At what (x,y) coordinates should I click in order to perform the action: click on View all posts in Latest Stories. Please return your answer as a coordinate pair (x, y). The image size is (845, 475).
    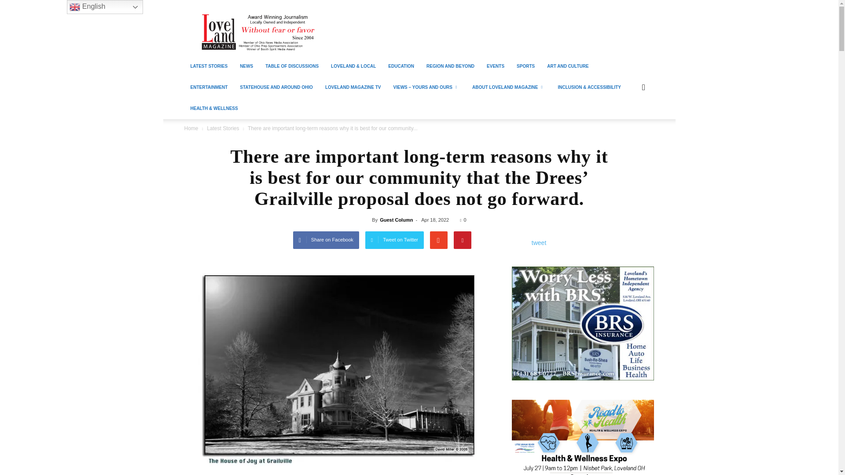
    Looking at the image, I should click on (223, 128).